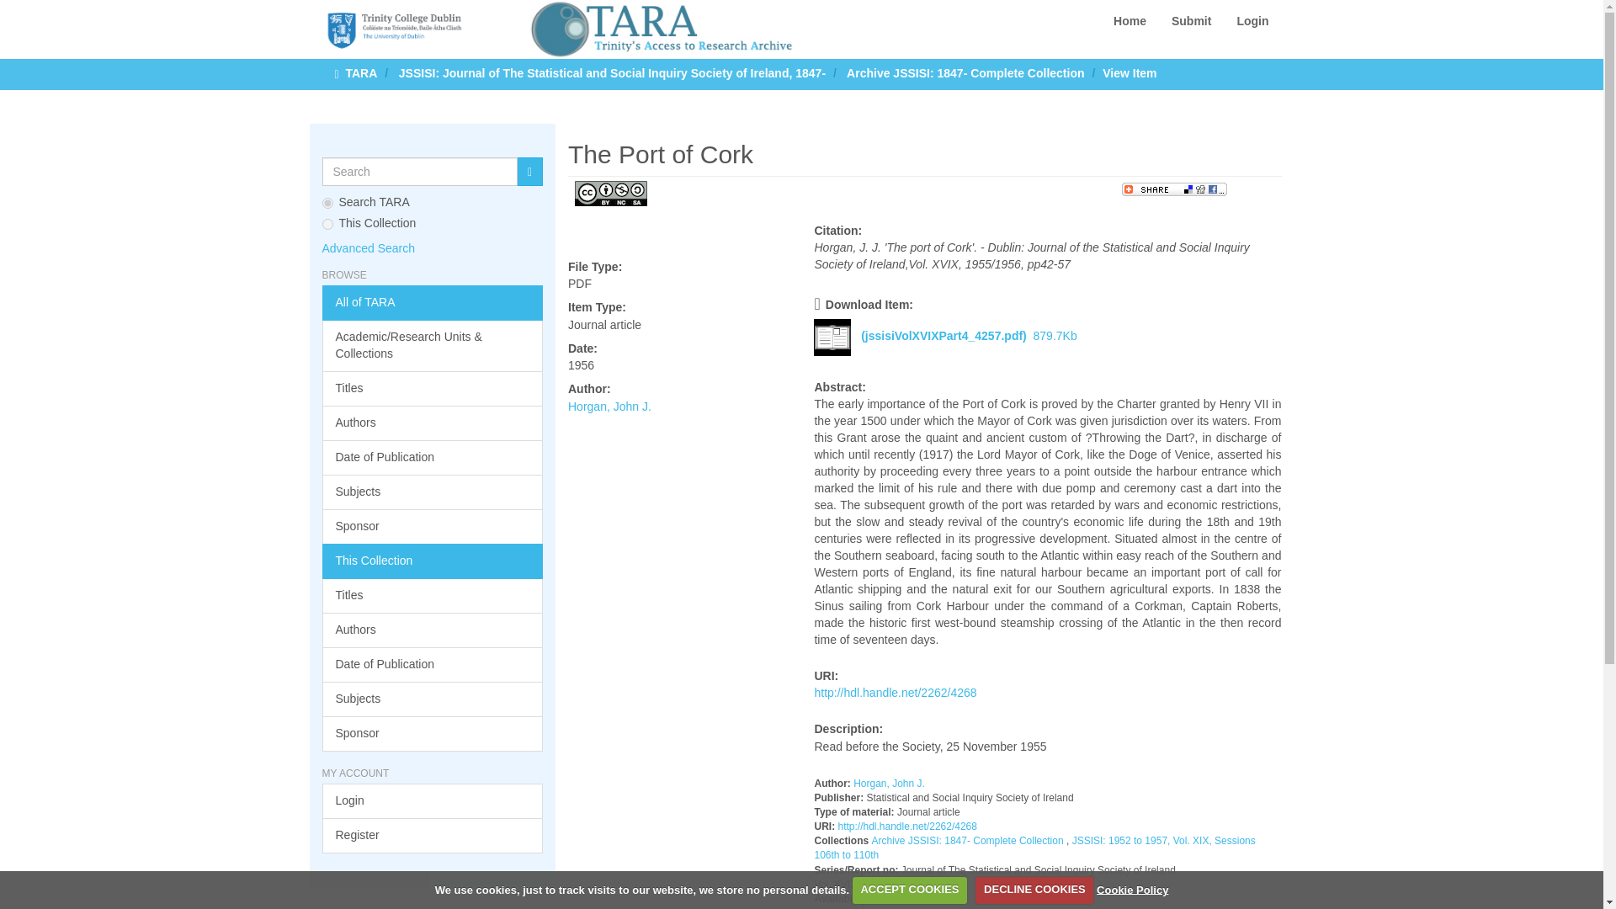 Image resolution: width=1616 pixels, height=909 pixels. Describe the element at coordinates (433, 423) in the screenshot. I see `Authors` at that location.